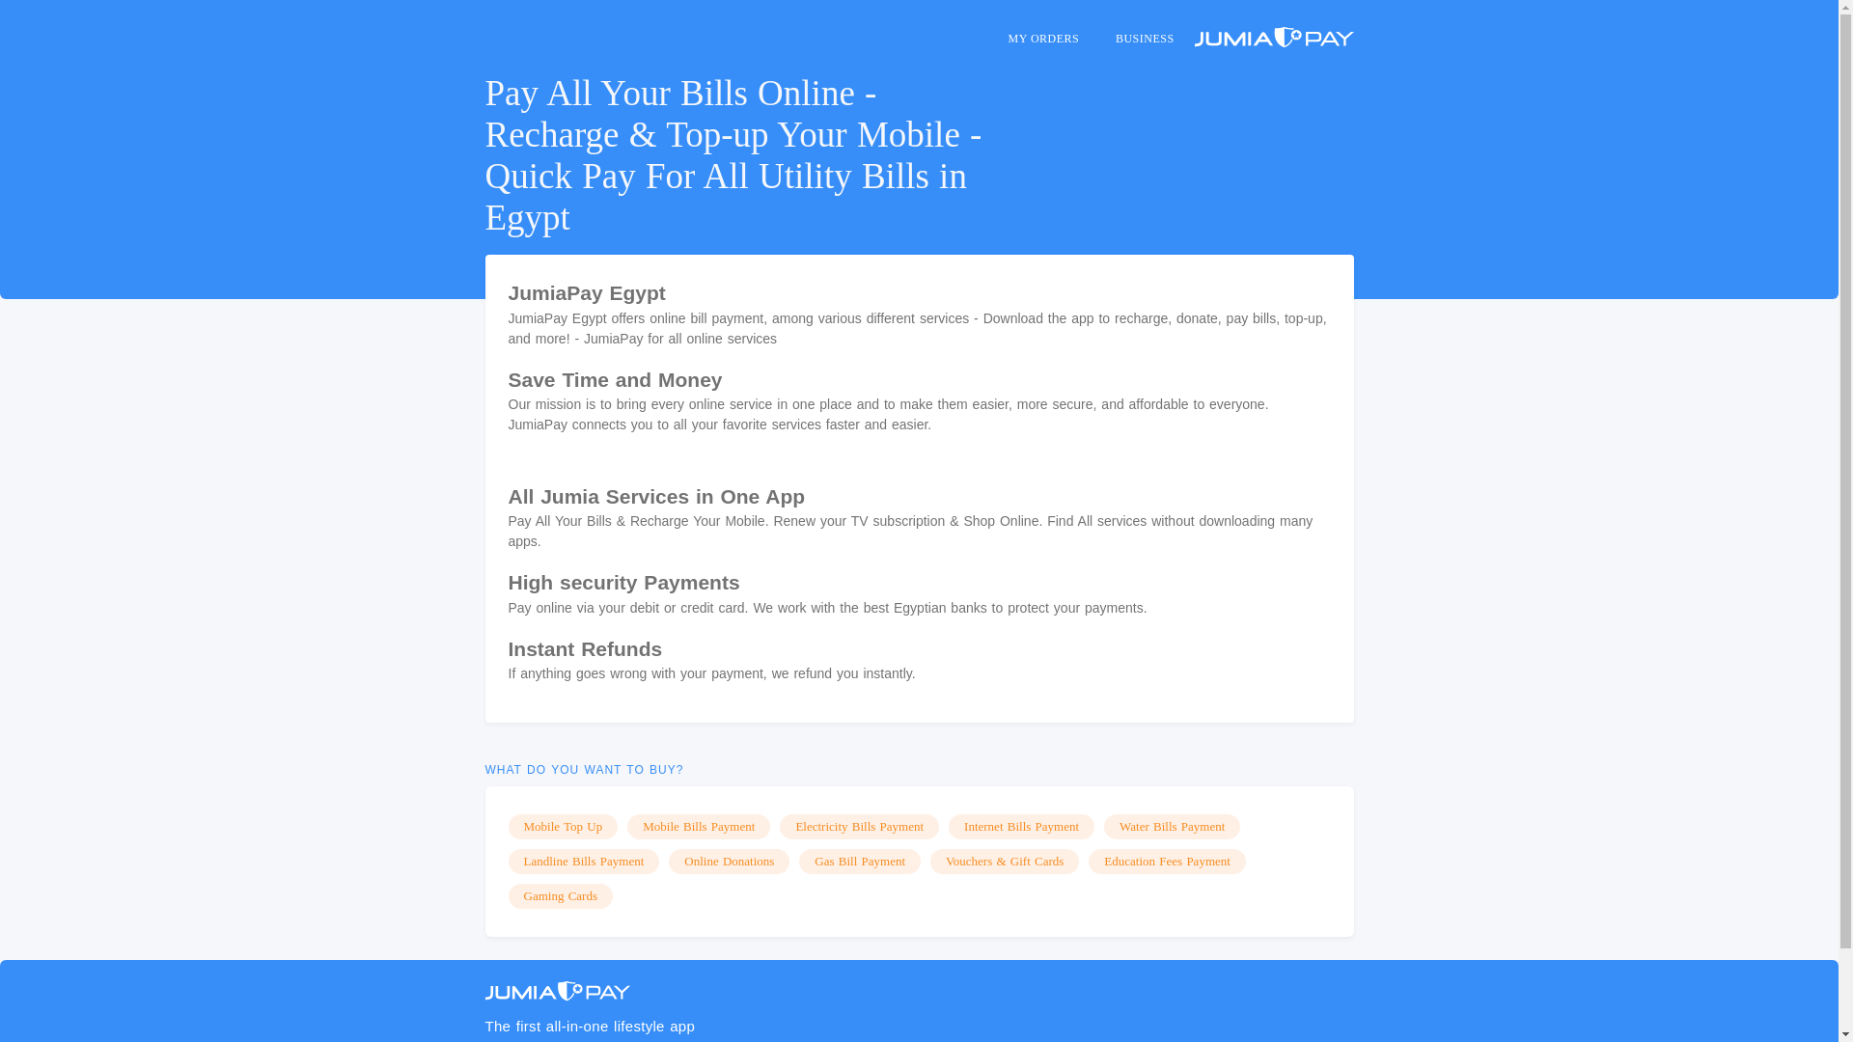  What do you see at coordinates (556, 991) in the screenshot?
I see `JumiaPay` at bounding box center [556, 991].